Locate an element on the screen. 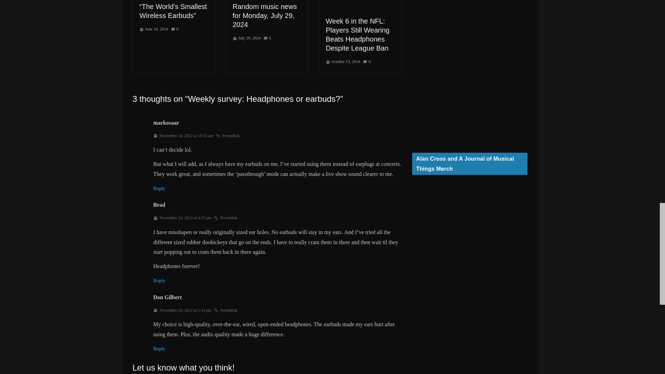 This screenshot has height=374, width=665. 8:38 am is located at coordinates (153, 29).